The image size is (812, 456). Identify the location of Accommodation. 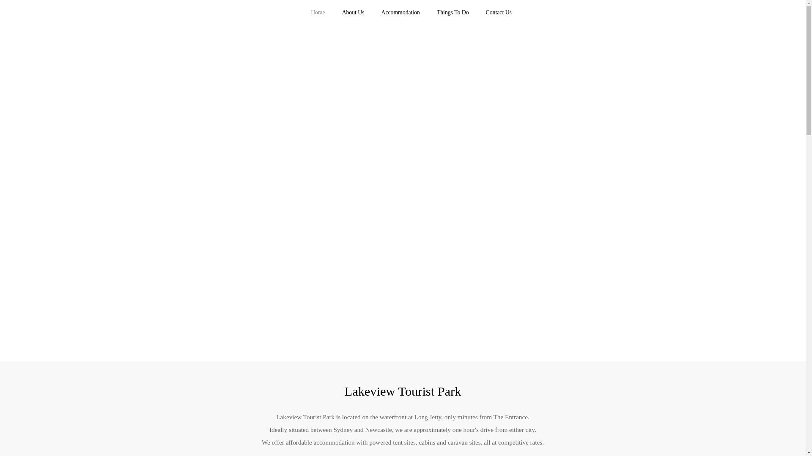
(401, 13).